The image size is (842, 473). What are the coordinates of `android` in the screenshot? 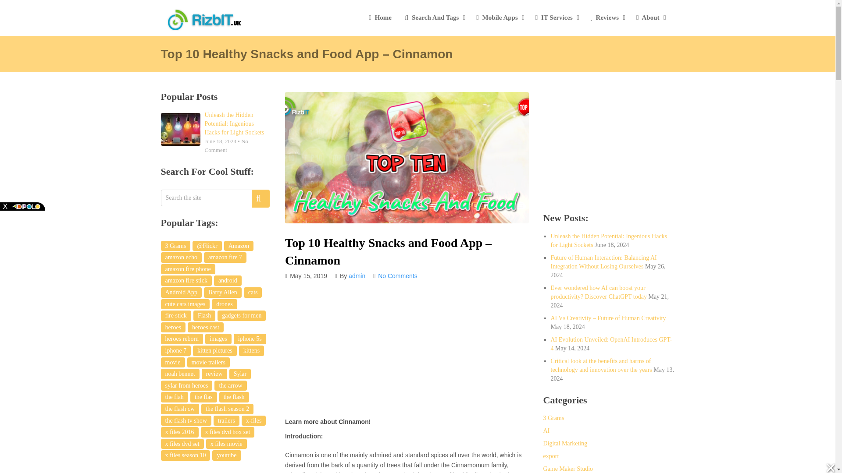 It's located at (228, 280).